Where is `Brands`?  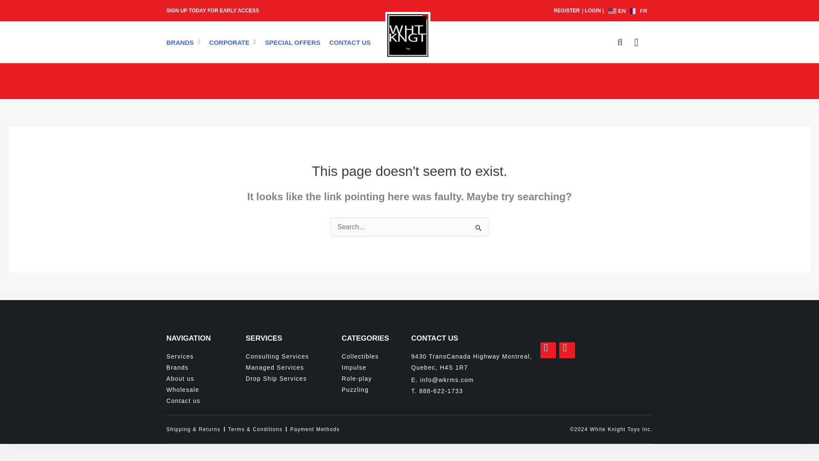
Brands is located at coordinates (206, 367).